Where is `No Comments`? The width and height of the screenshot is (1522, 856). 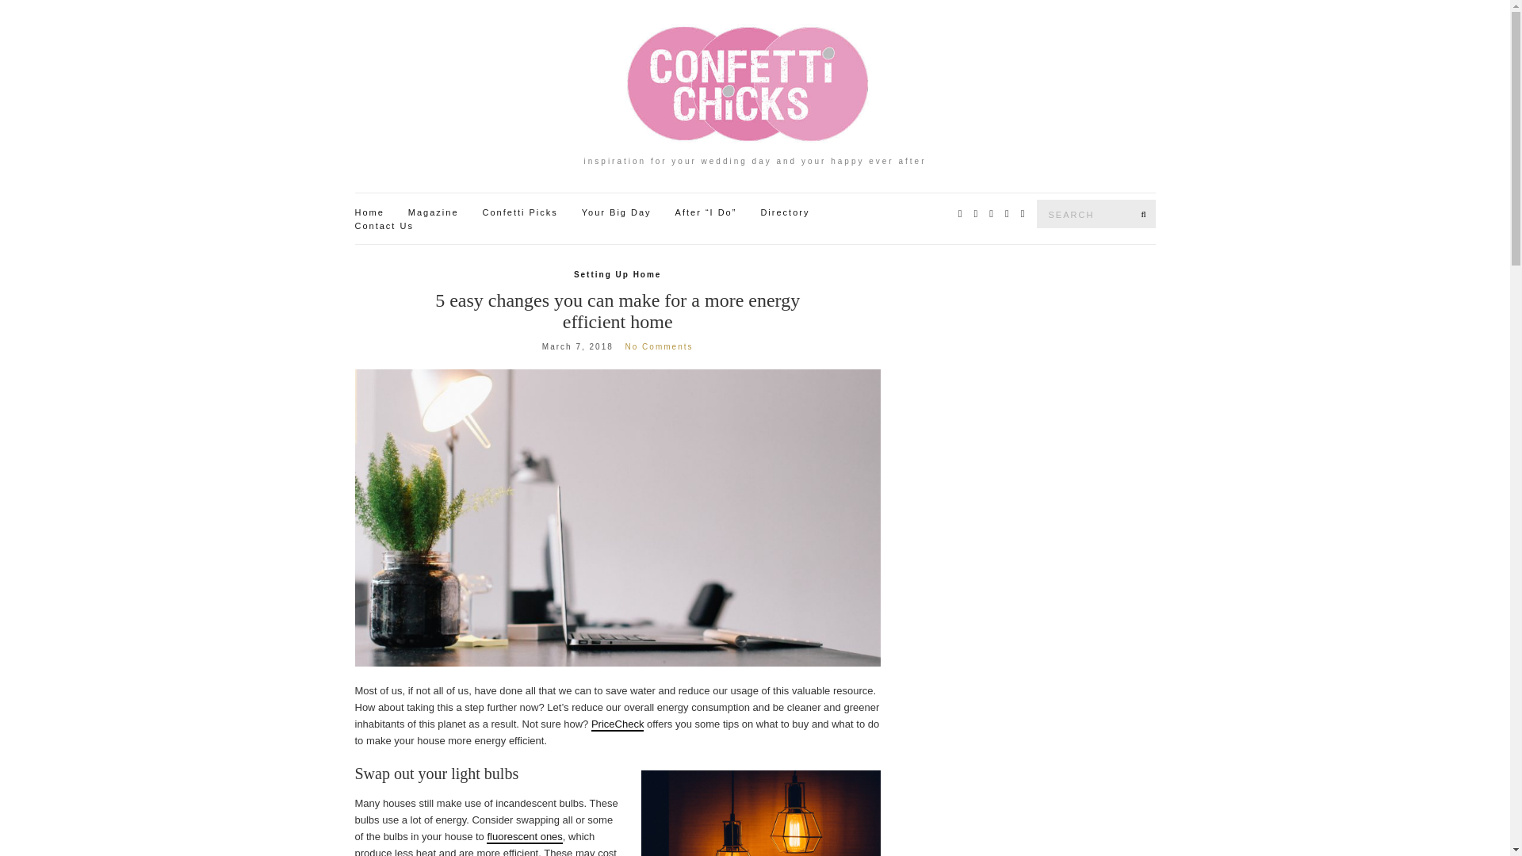
No Comments is located at coordinates (660, 346).